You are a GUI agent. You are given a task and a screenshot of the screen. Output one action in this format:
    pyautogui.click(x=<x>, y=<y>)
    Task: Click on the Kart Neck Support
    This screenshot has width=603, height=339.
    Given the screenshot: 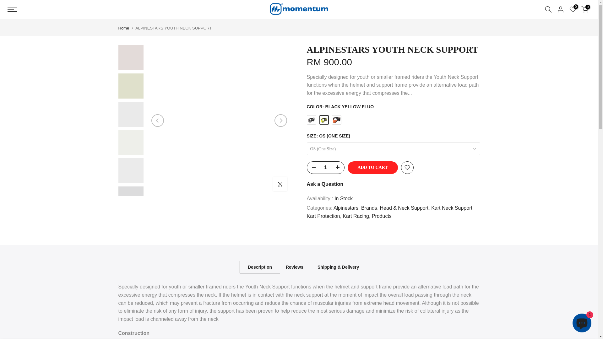 What is the action you would take?
    pyautogui.click(x=452, y=208)
    